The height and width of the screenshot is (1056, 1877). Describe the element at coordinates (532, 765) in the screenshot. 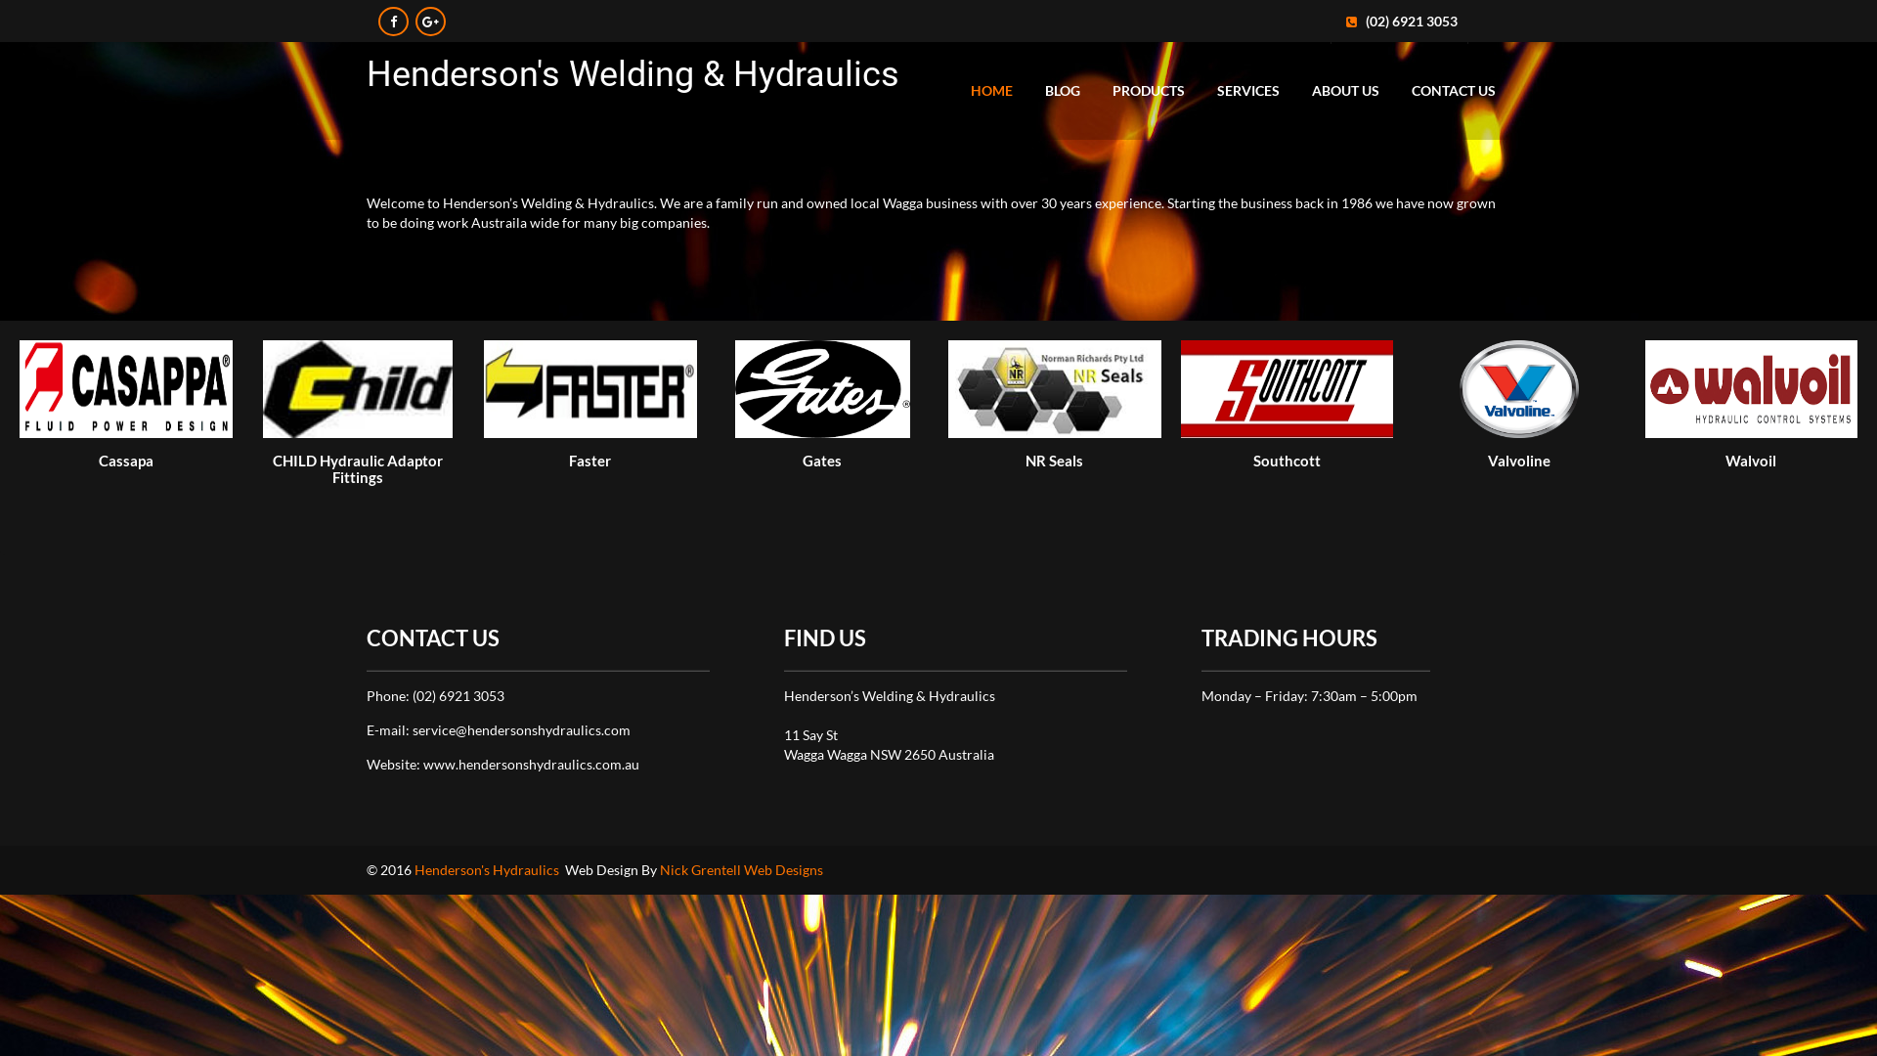

I see `www.hendersonshydraulics.com.au` at that location.